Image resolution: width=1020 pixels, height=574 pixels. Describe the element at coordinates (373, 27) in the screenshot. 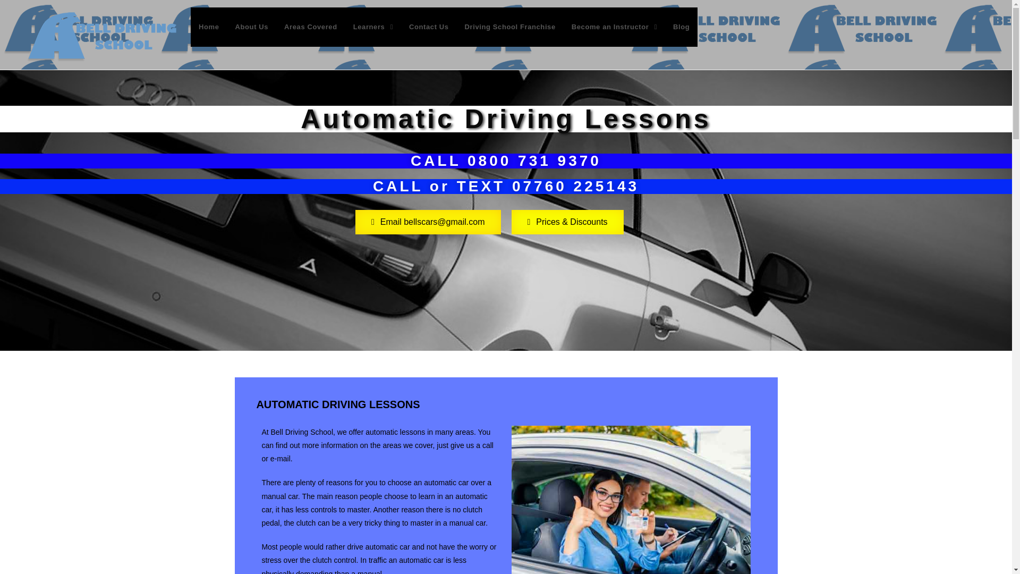

I see `Learners` at that location.